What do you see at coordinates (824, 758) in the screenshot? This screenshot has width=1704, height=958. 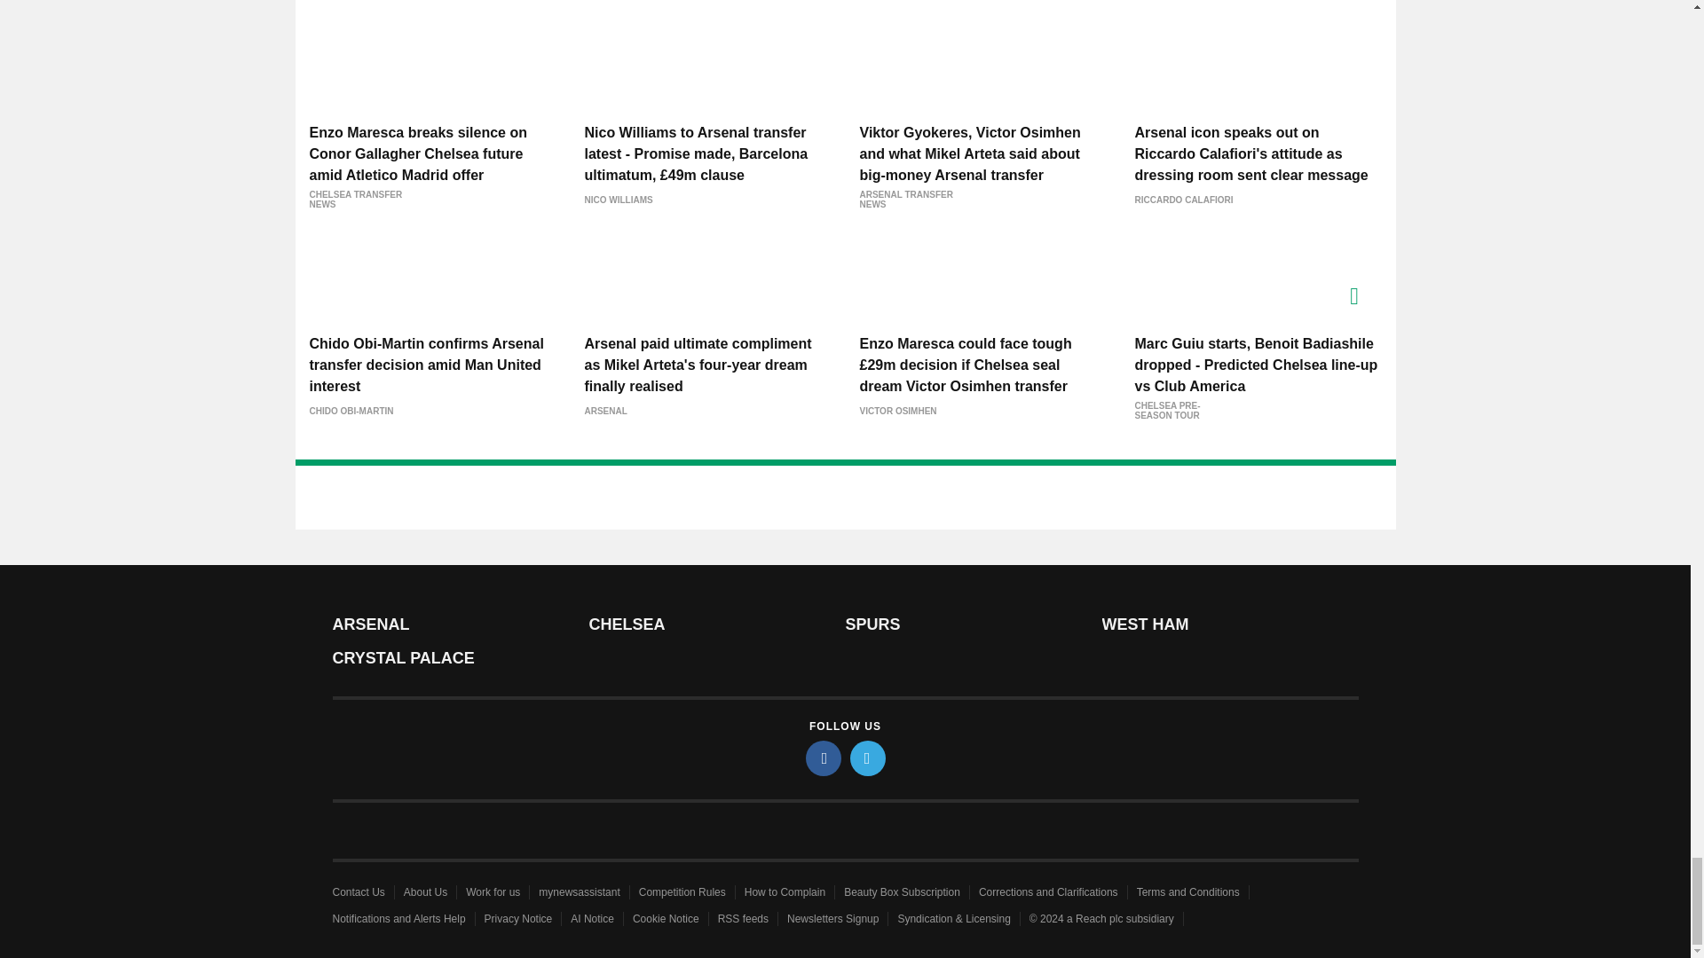 I see `facebook` at bounding box center [824, 758].